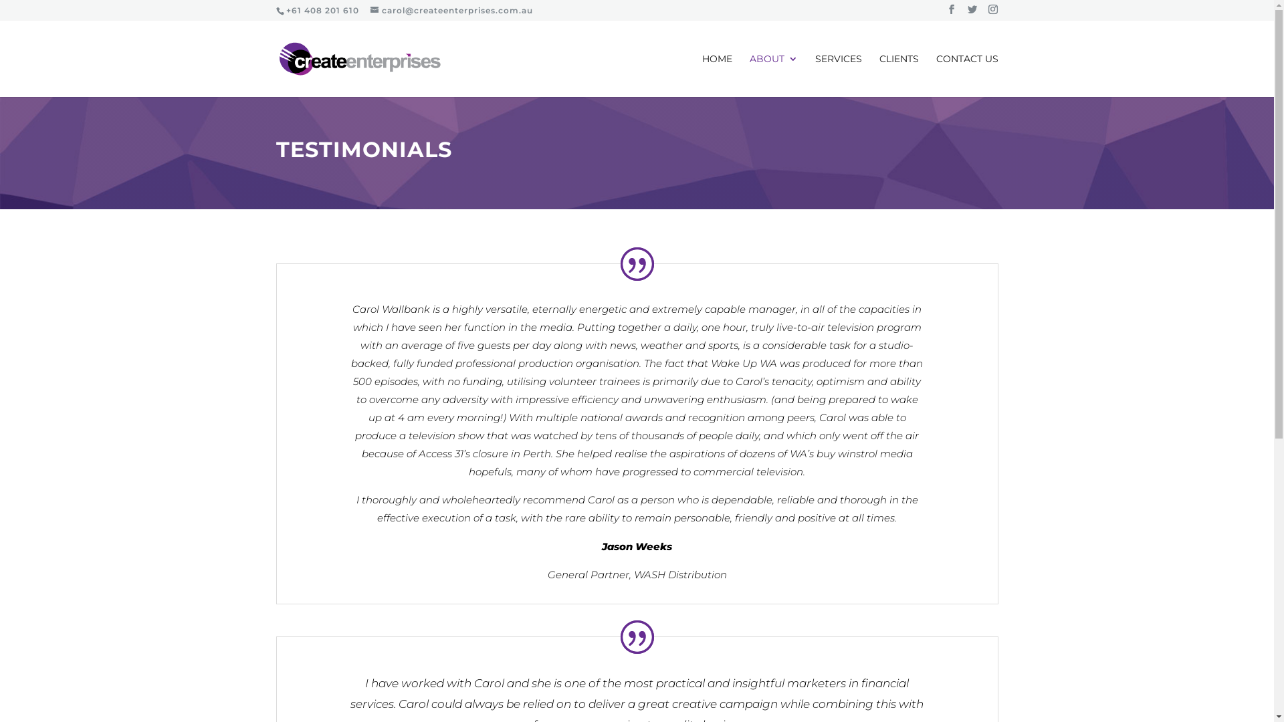 The width and height of the screenshot is (1284, 722). I want to click on CLIENTS, so click(899, 76).